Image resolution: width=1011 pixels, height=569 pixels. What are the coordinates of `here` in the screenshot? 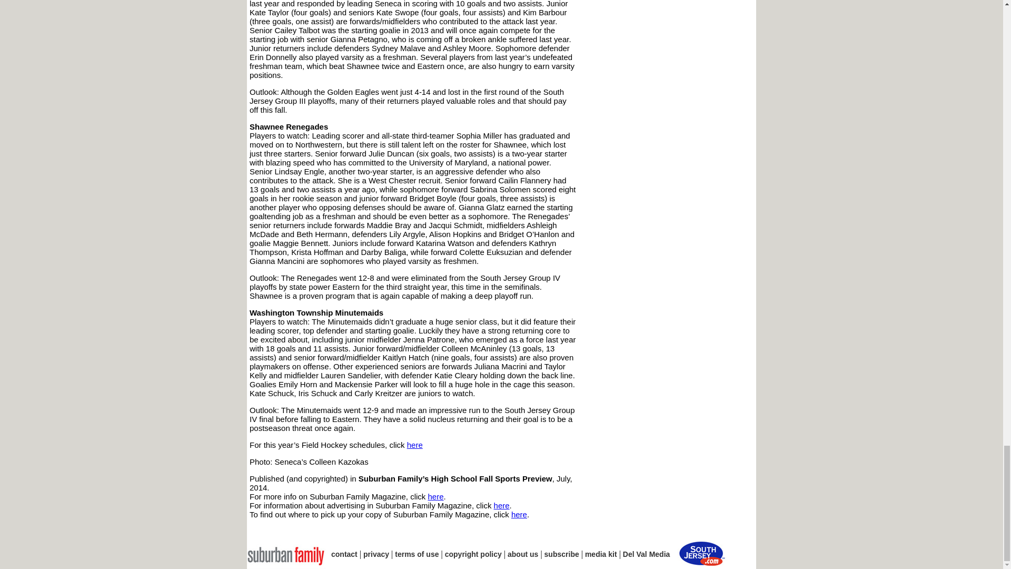 It's located at (519, 514).